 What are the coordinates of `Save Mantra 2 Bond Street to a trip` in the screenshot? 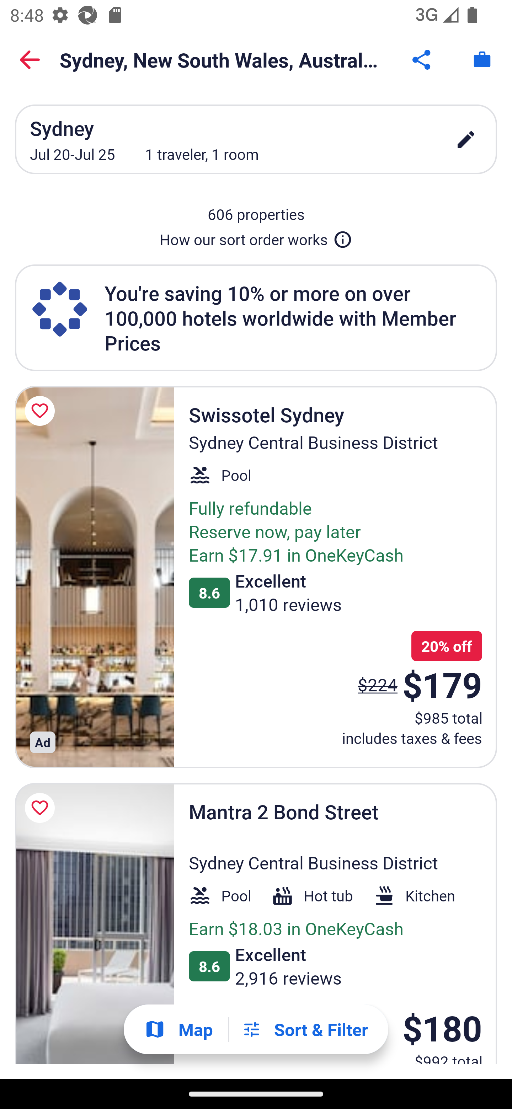 It's located at (42, 808).